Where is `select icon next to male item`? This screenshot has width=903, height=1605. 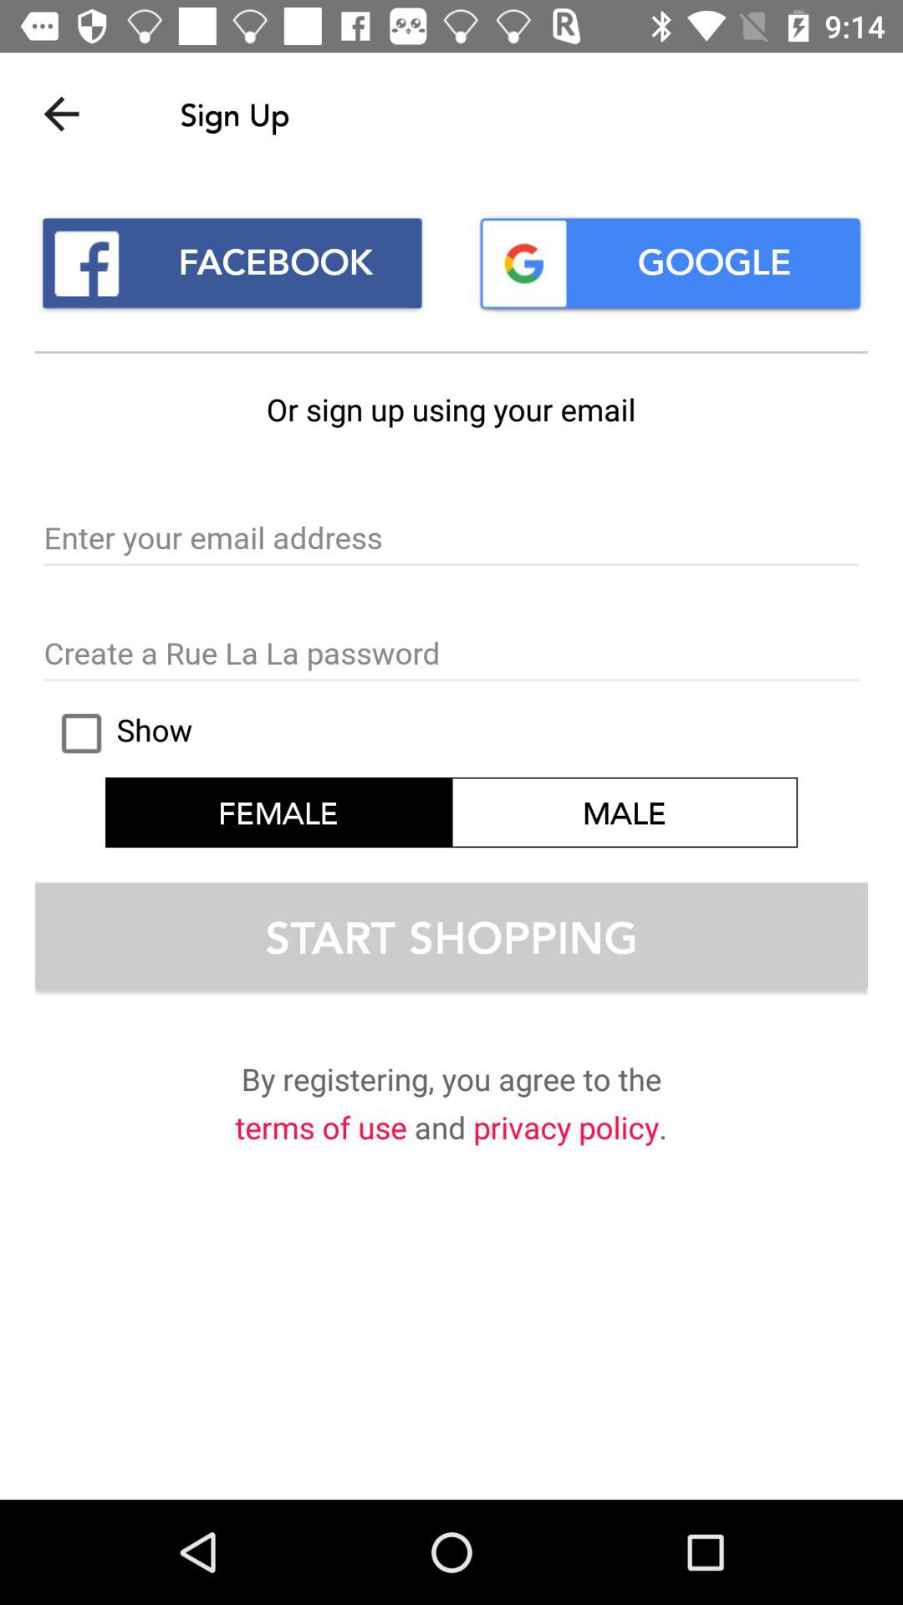
select icon next to male item is located at coordinates (119, 733).